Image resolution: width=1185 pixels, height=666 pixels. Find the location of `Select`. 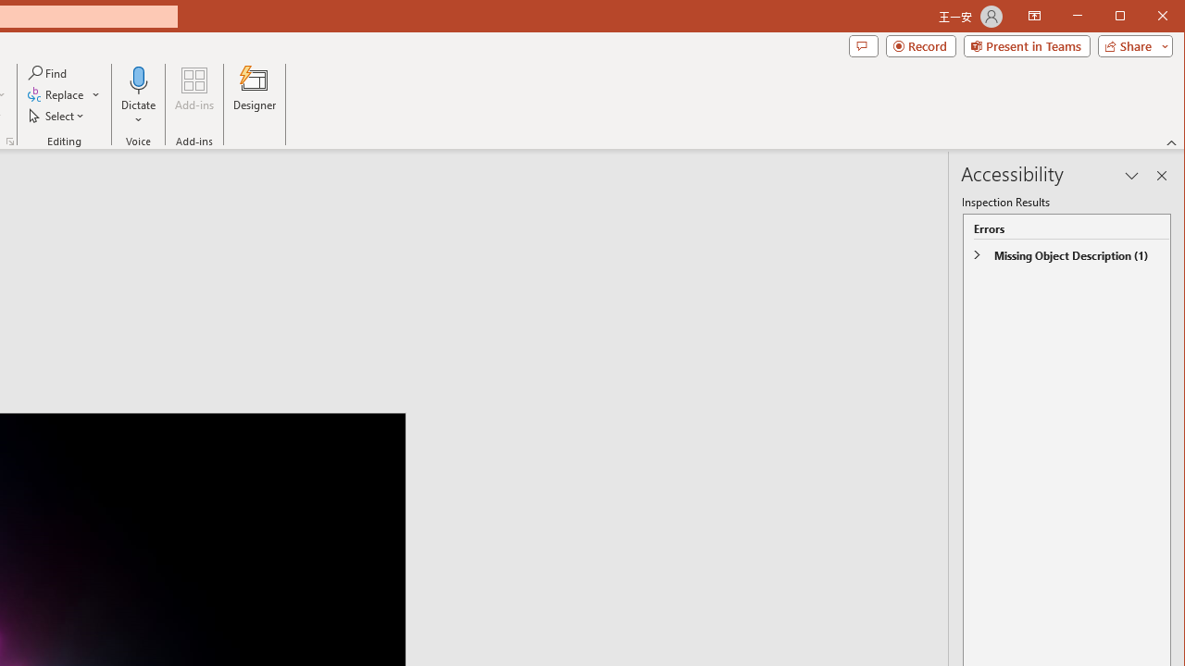

Select is located at coordinates (57, 115).